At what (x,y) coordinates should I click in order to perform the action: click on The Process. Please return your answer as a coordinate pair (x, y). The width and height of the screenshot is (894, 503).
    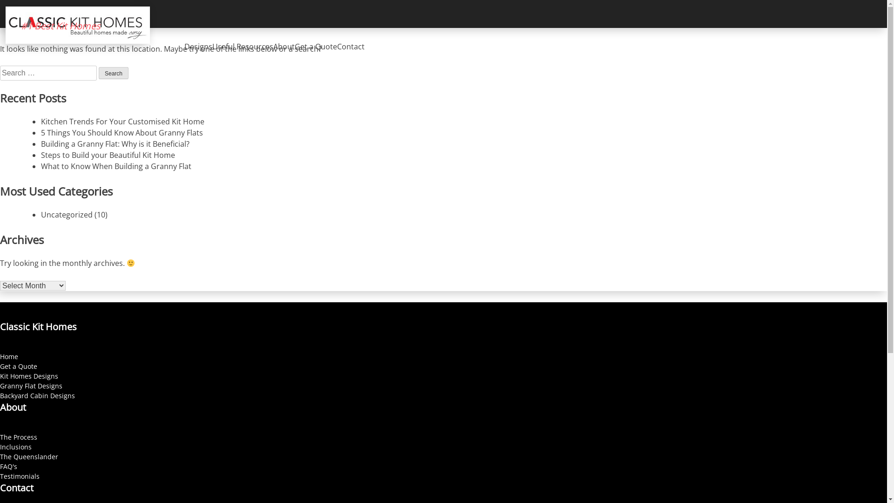
    Looking at the image, I should click on (19, 437).